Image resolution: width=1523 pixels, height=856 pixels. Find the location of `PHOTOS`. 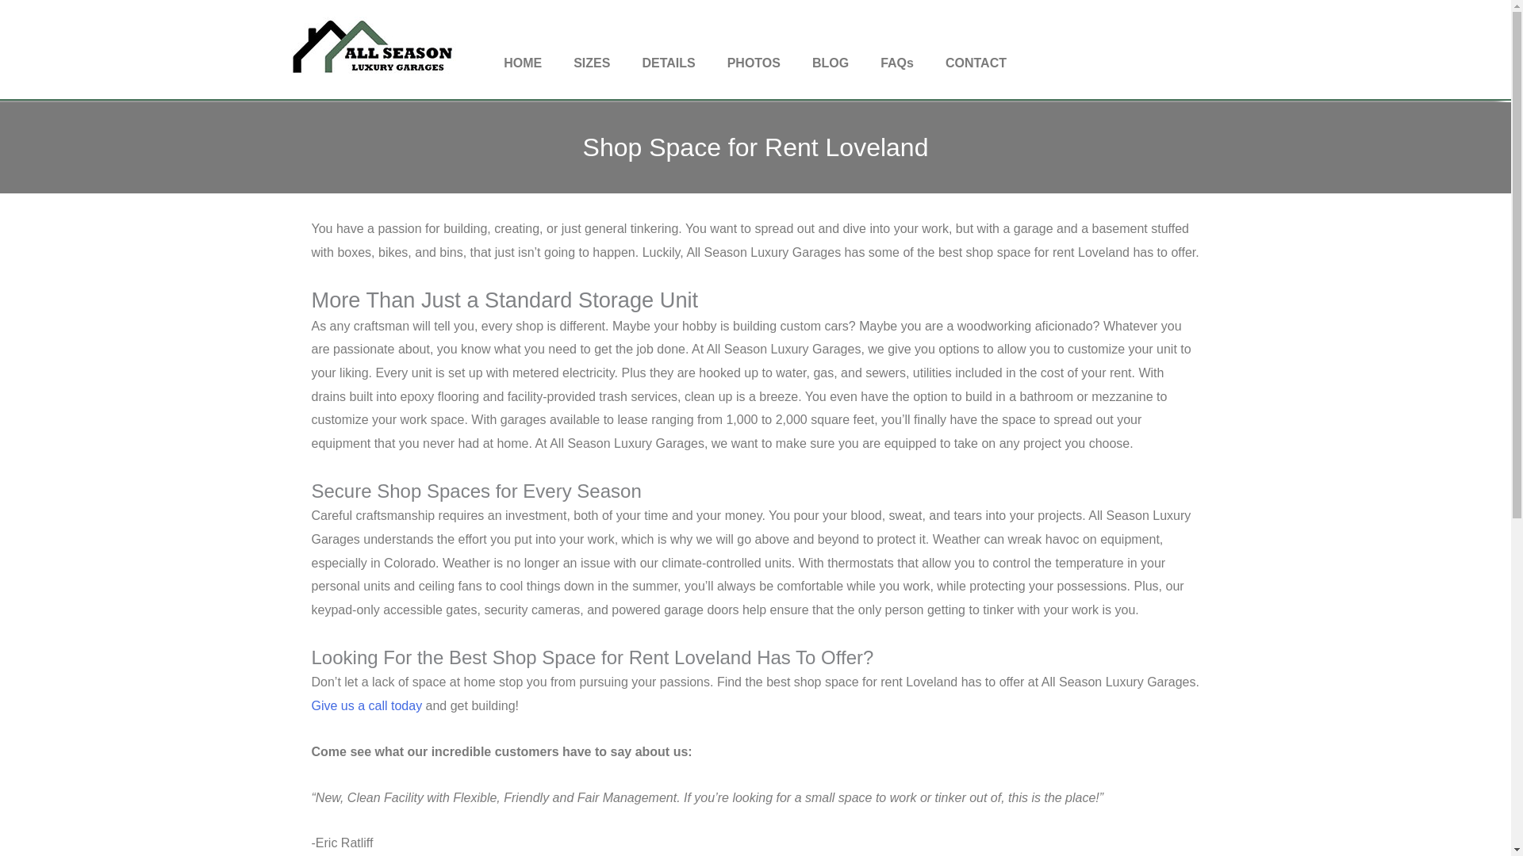

PHOTOS is located at coordinates (754, 62).